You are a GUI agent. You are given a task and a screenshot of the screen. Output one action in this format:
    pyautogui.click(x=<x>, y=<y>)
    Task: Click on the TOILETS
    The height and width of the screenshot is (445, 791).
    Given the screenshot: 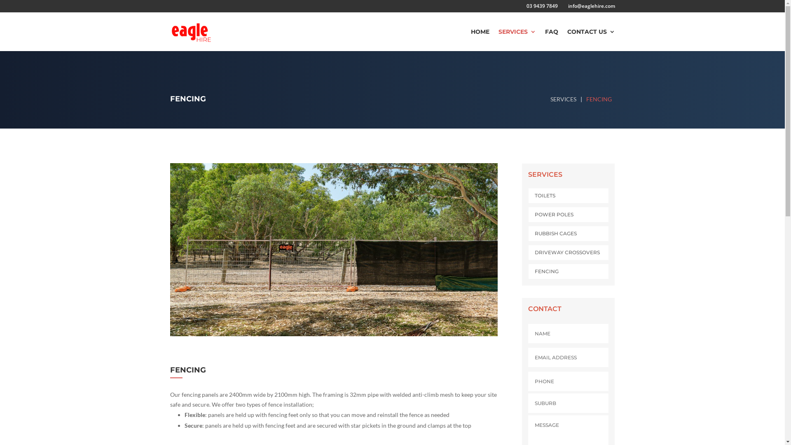 What is the action you would take?
    pyautogui.click(x=545, y=195)
    